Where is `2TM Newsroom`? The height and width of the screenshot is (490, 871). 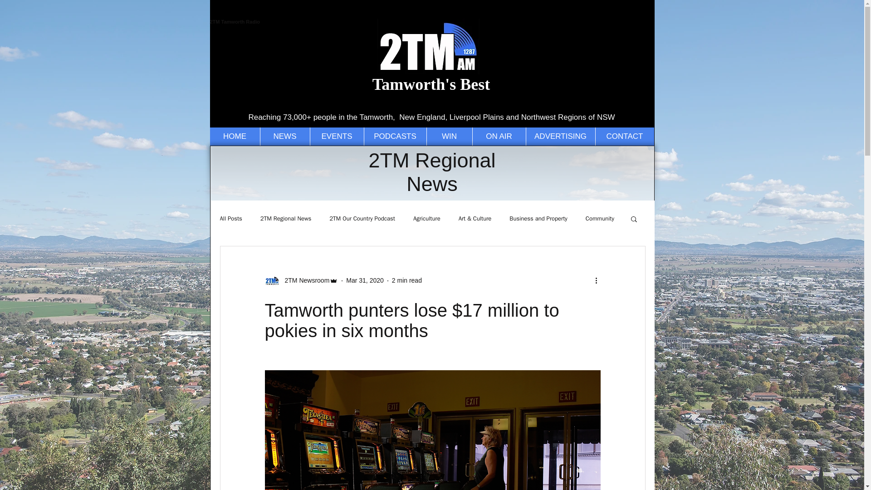
2TM Newsroom is located at coordinates (305, 280).